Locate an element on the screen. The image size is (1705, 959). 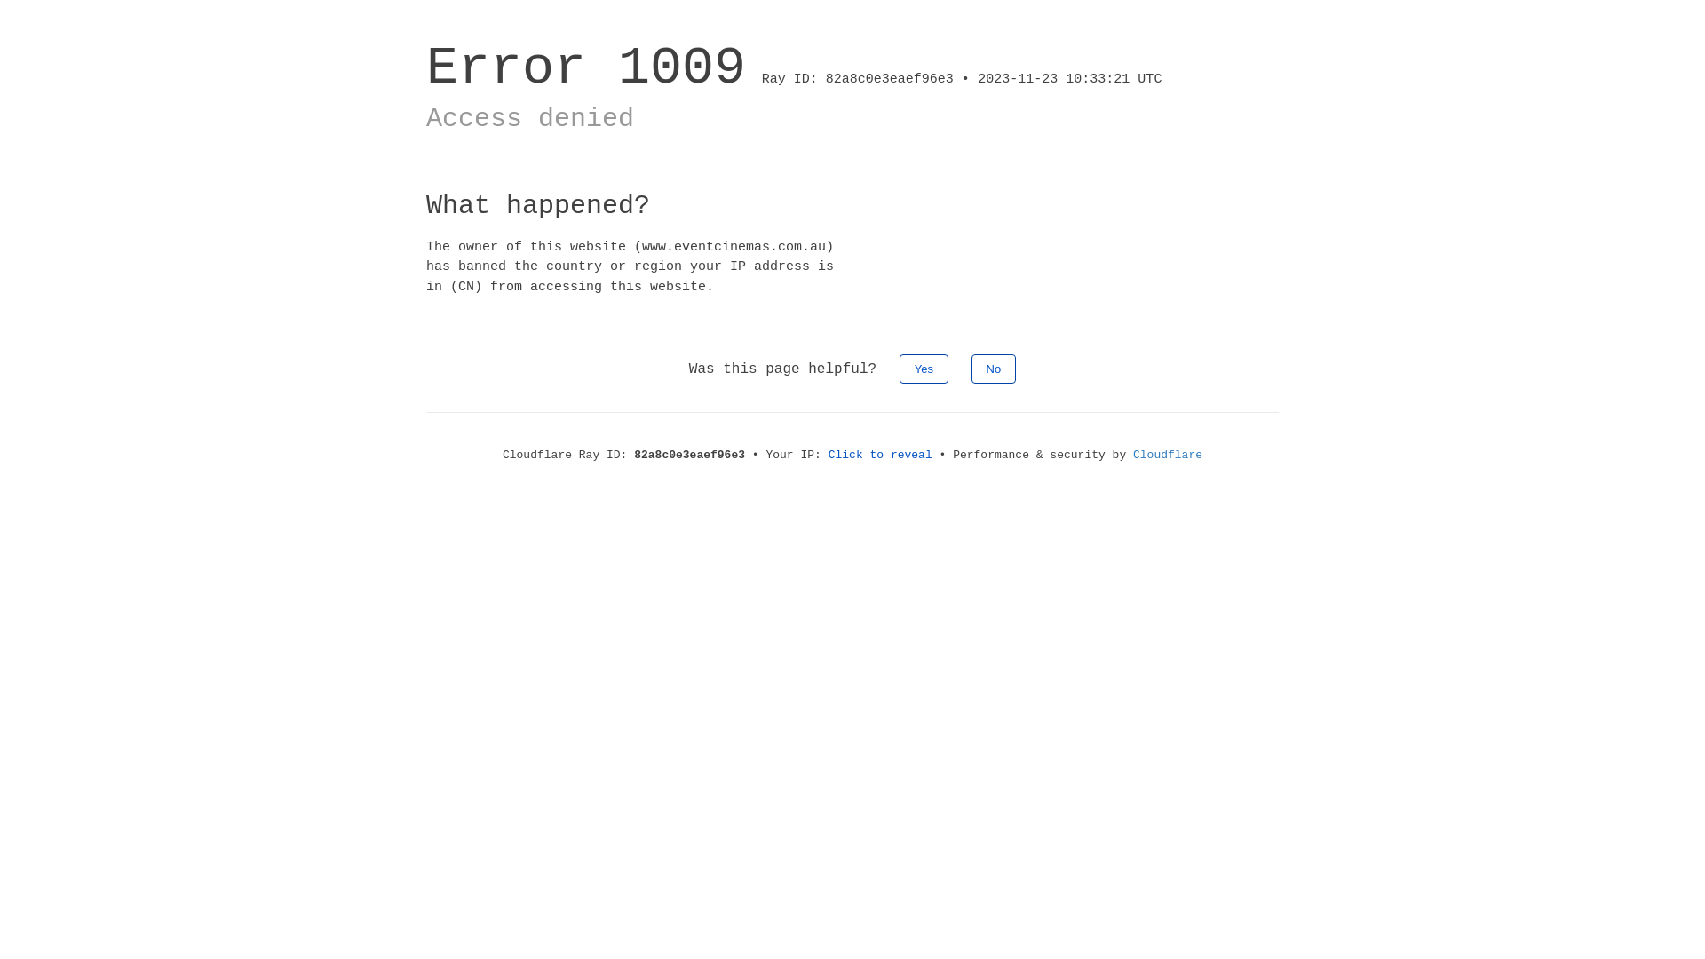
No is located at coordinates (995, 369).